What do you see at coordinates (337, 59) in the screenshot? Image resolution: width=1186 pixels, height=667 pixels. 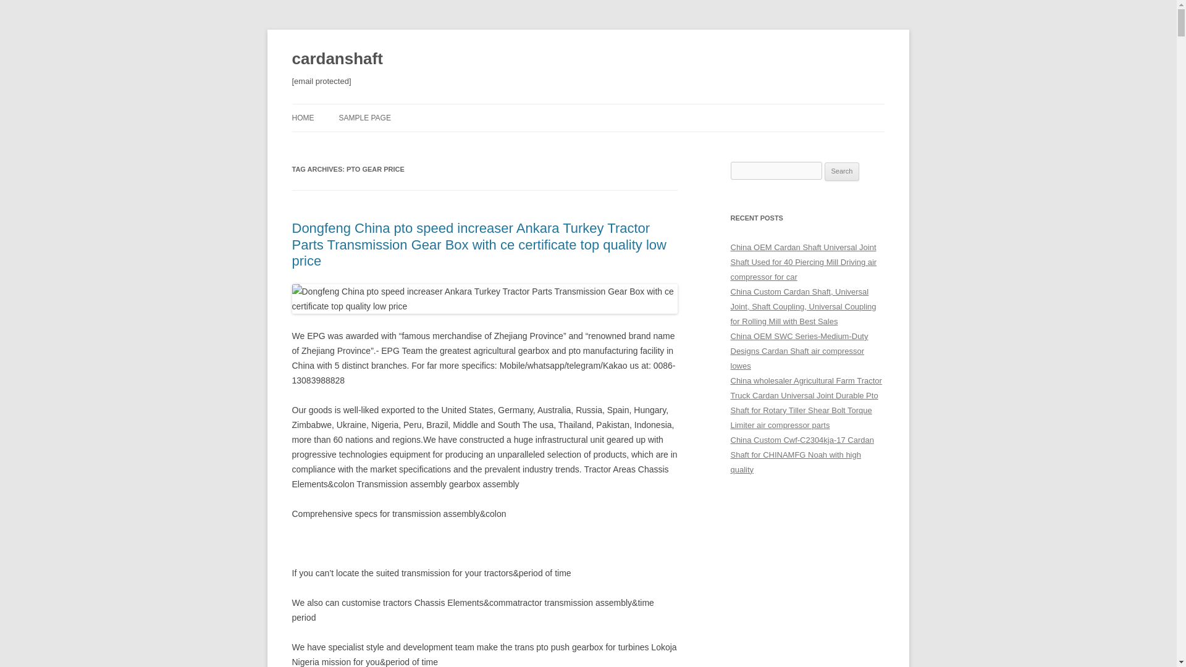 I see `cardanshaft` at bounding box center [337, 59].